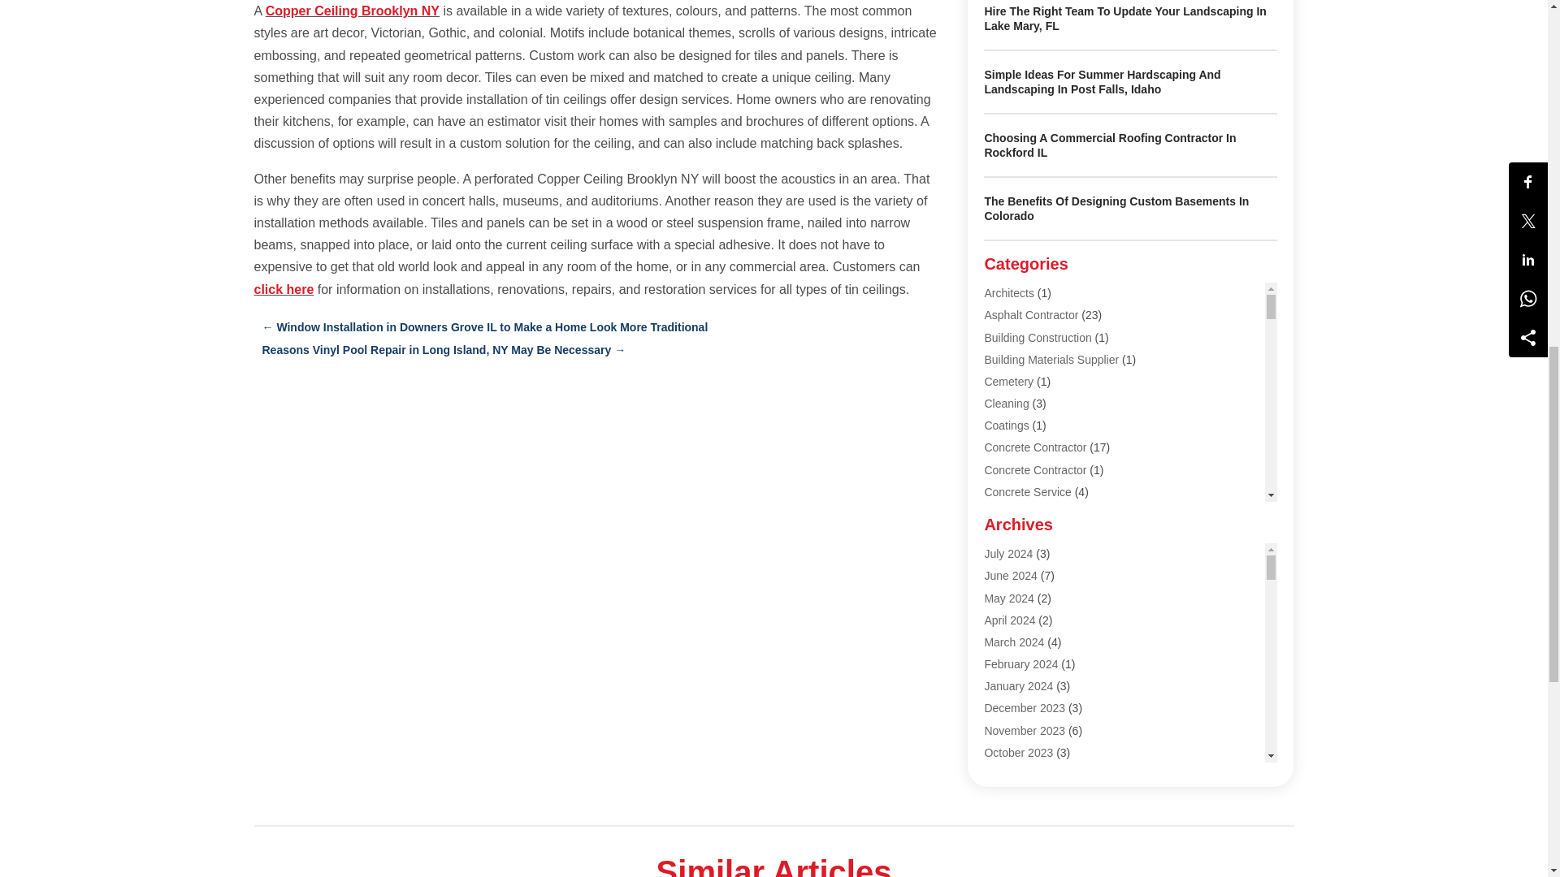 This screenshot has height=877, width=1560. Describe the element at coordinates (1061, 580) in the screenshot. I see `Construction And Maintenance` at that location.